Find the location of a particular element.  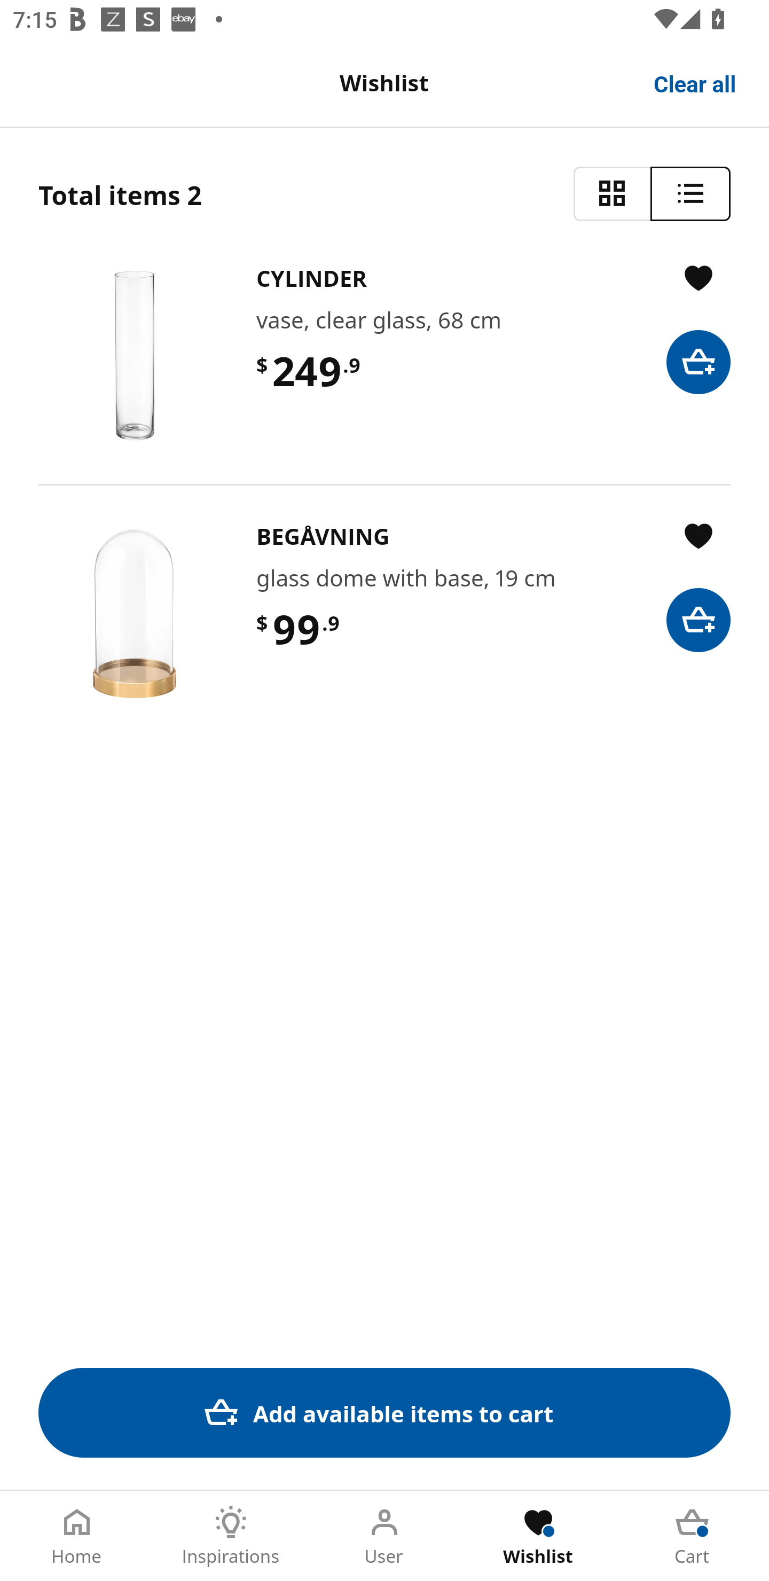

Inspirations
Tab 2 of 5 is located at coordinates (231, 1536).